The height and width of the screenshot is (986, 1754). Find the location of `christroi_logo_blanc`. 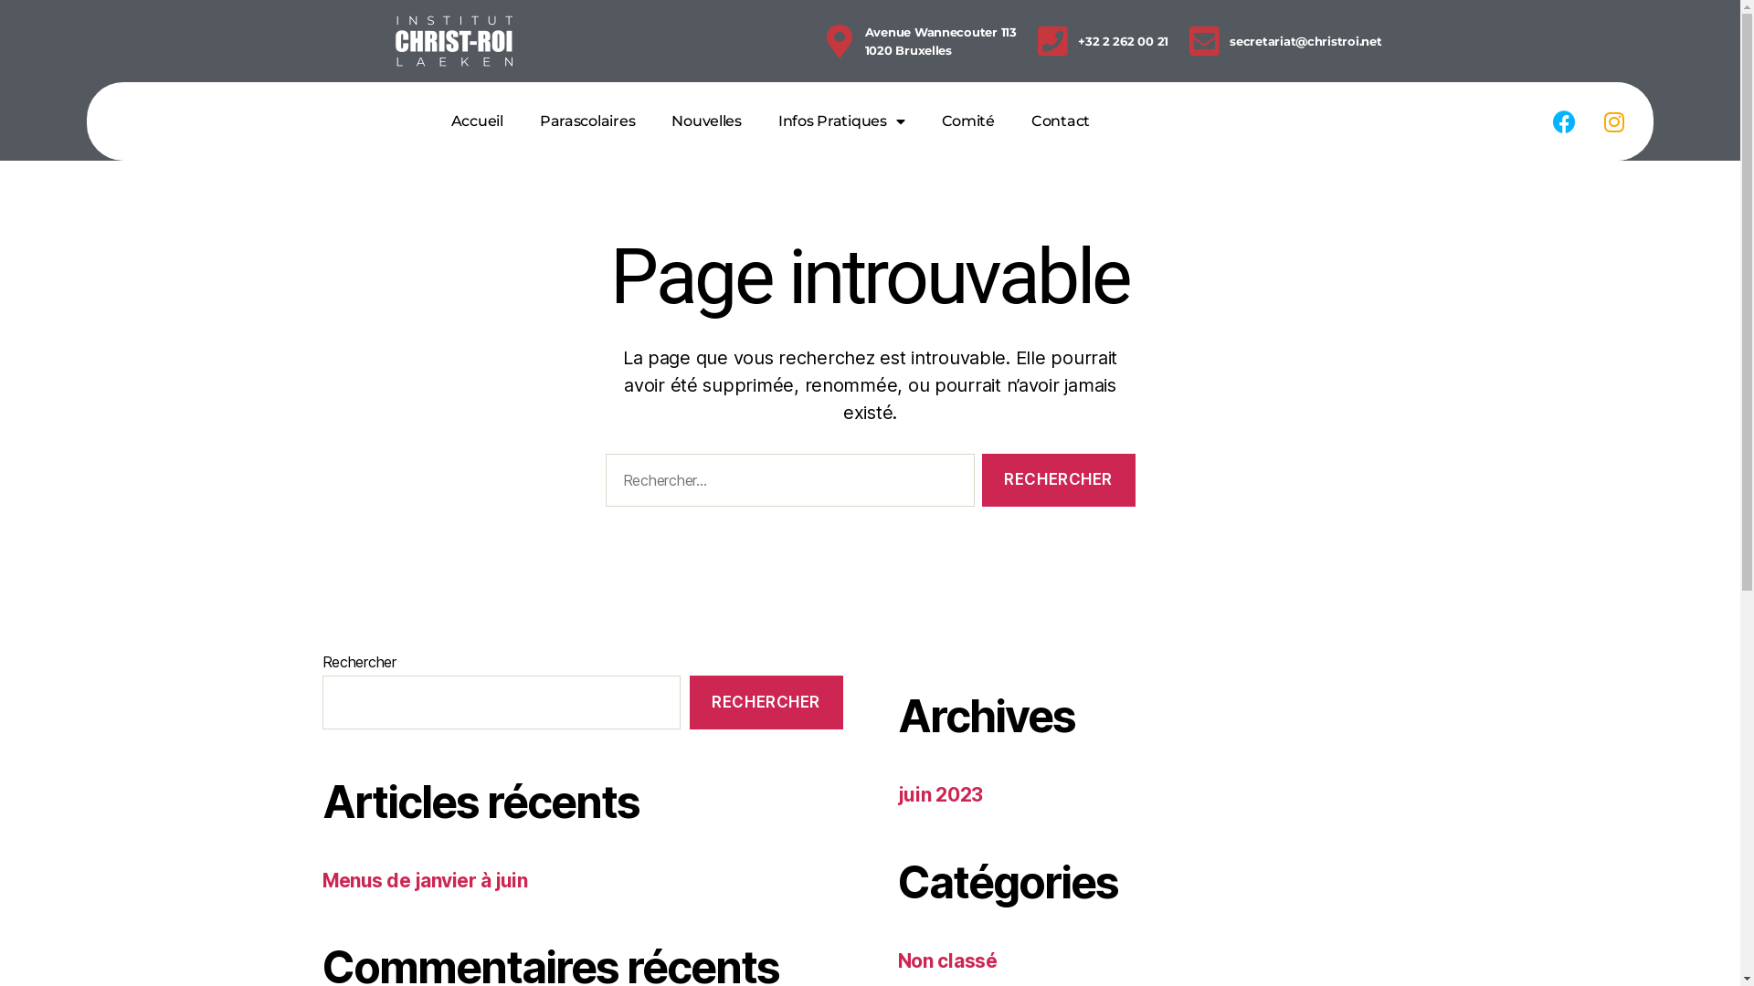

christroi_logo_blanc is located at coordinates (454, 41).